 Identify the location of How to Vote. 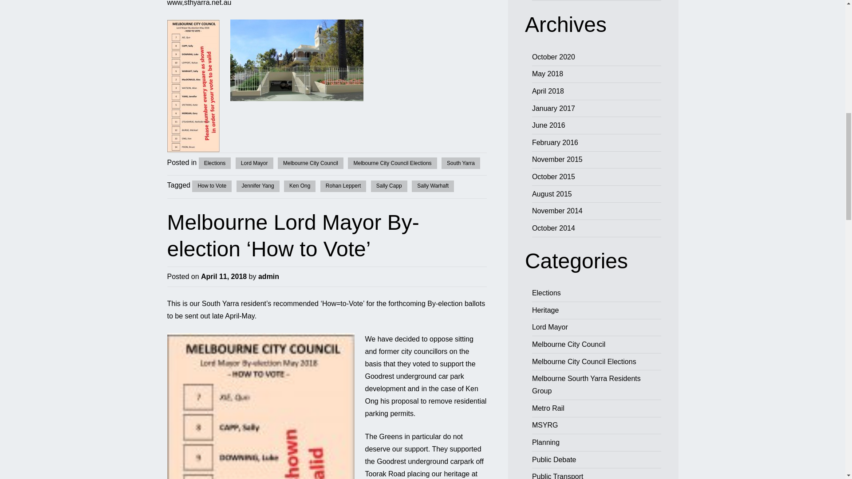
(212, 186).